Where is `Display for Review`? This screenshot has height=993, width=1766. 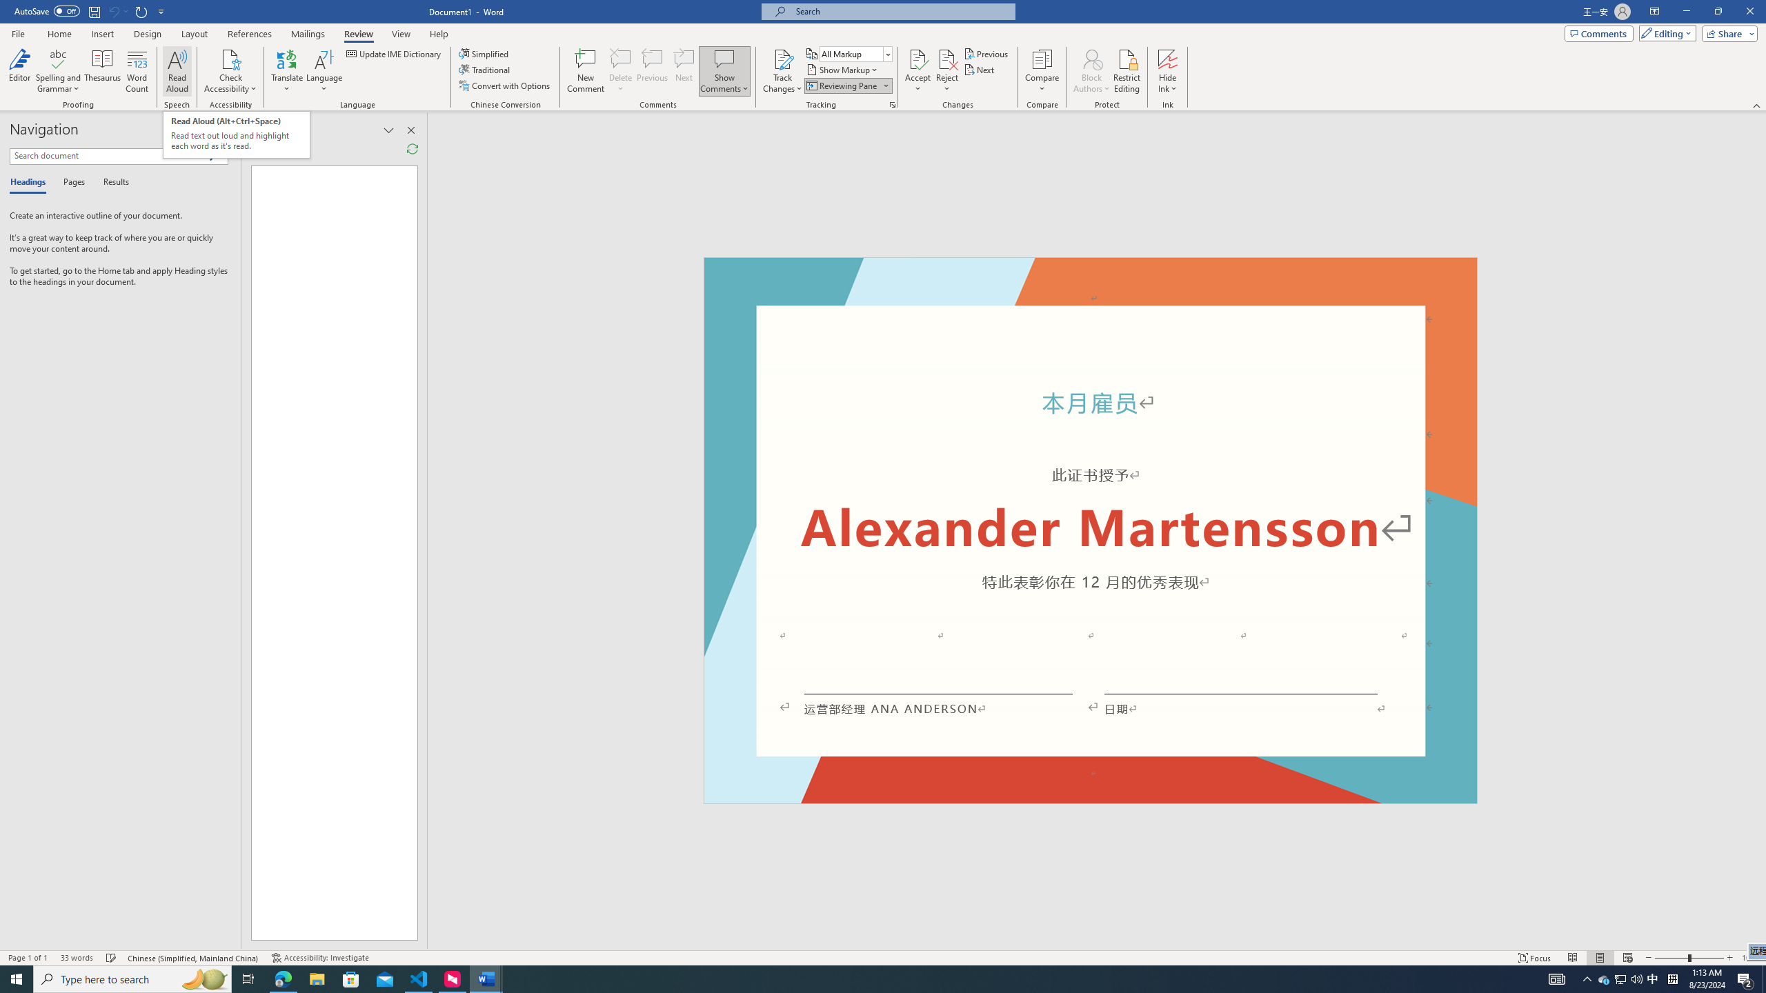 Display for Review is located at coordinates (855, 54).